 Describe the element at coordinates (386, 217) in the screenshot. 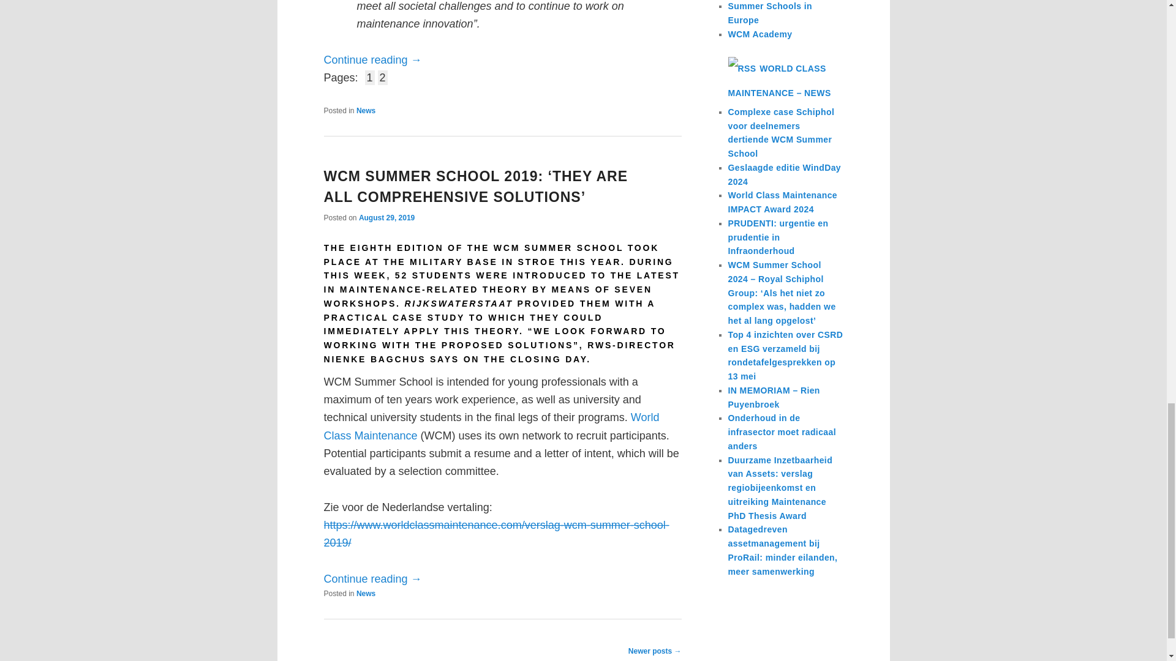

I see `August 29, 2019` at that location.